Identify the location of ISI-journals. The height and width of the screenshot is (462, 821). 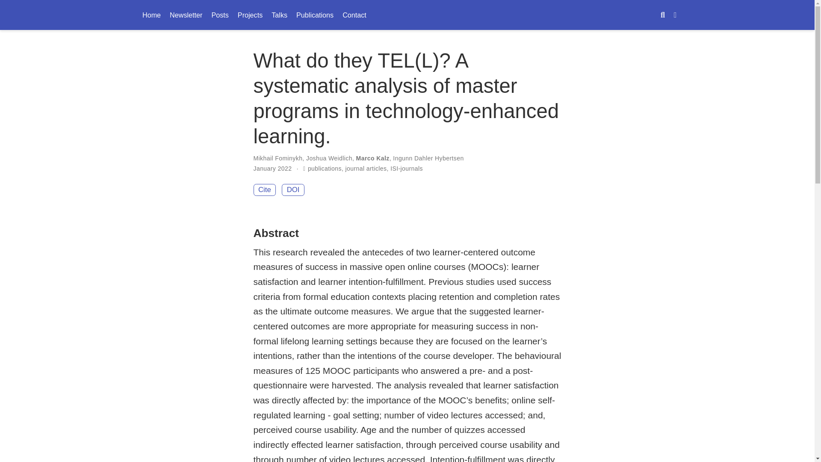
(406, 168).